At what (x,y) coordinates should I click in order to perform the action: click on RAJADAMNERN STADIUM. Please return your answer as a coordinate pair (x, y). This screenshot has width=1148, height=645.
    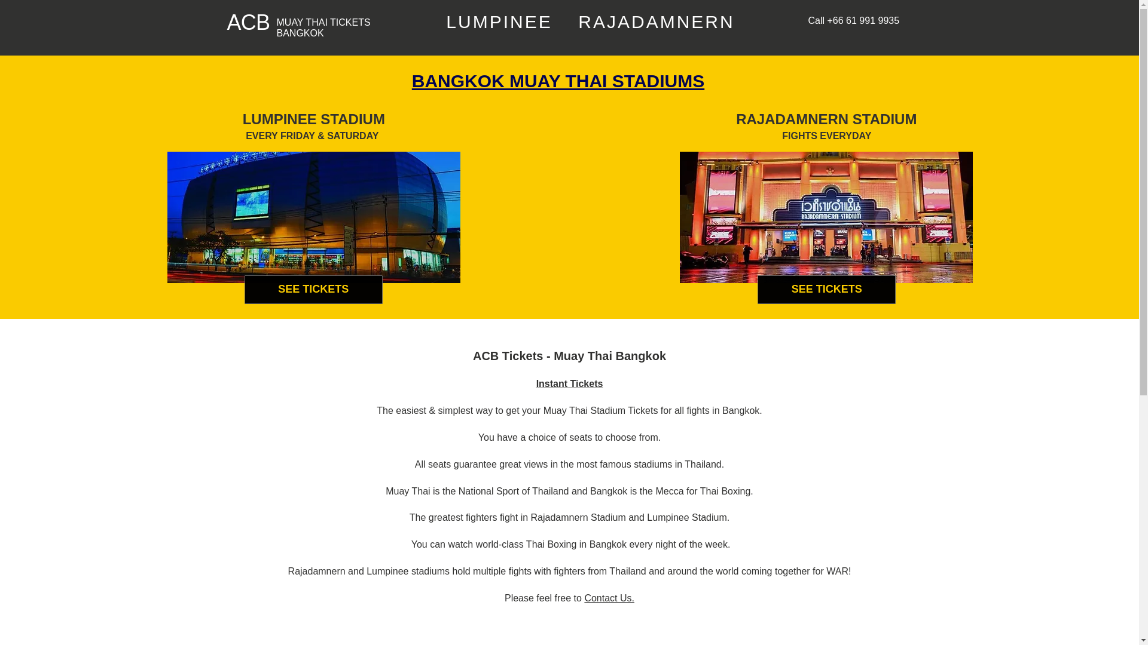
    Looking at the image, I should click on (826, 118).